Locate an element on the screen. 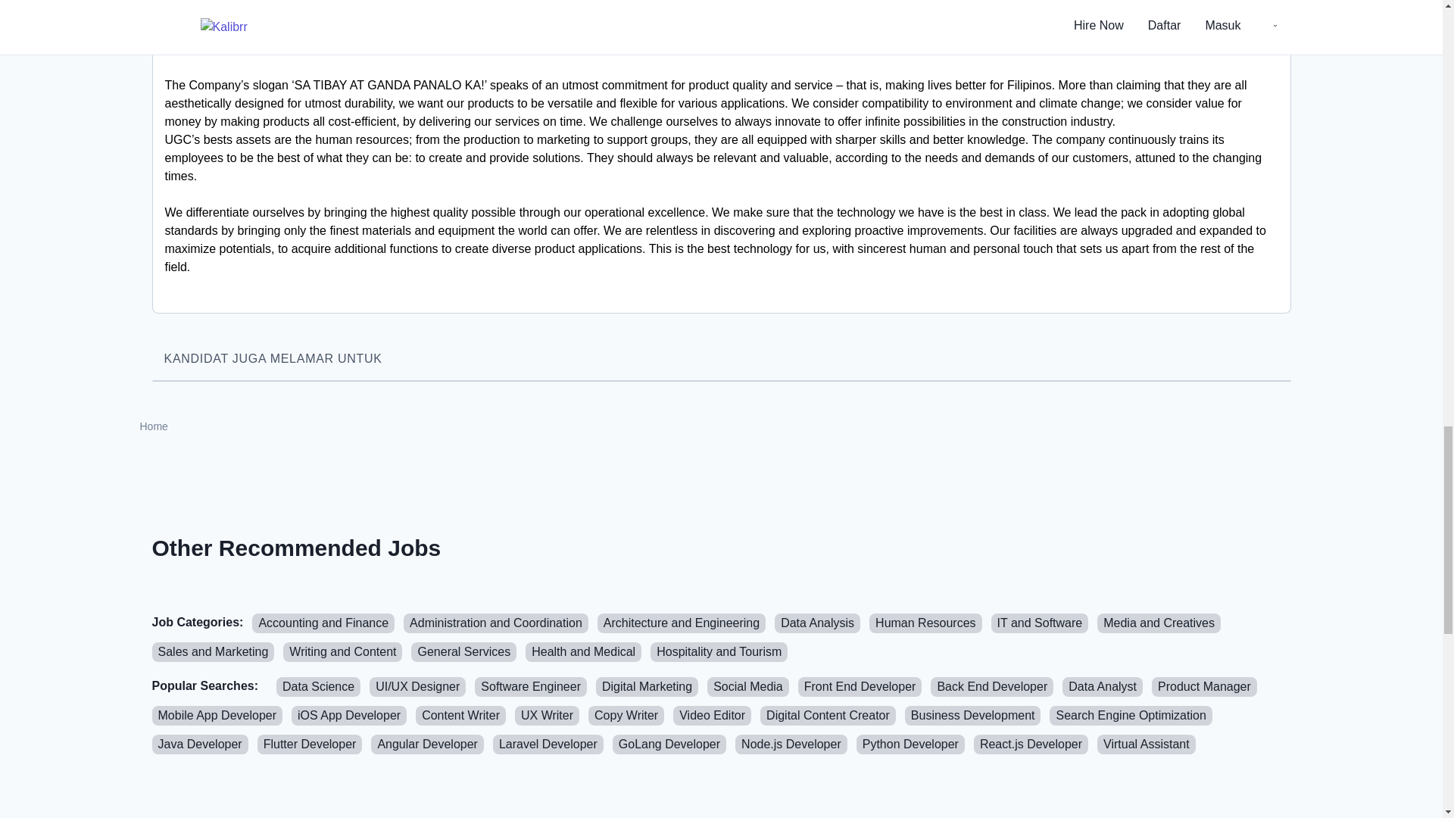 Image resolution: width=1454 pixels, height=818 pixels. Health and Medical is located at coordinates (583, 651).